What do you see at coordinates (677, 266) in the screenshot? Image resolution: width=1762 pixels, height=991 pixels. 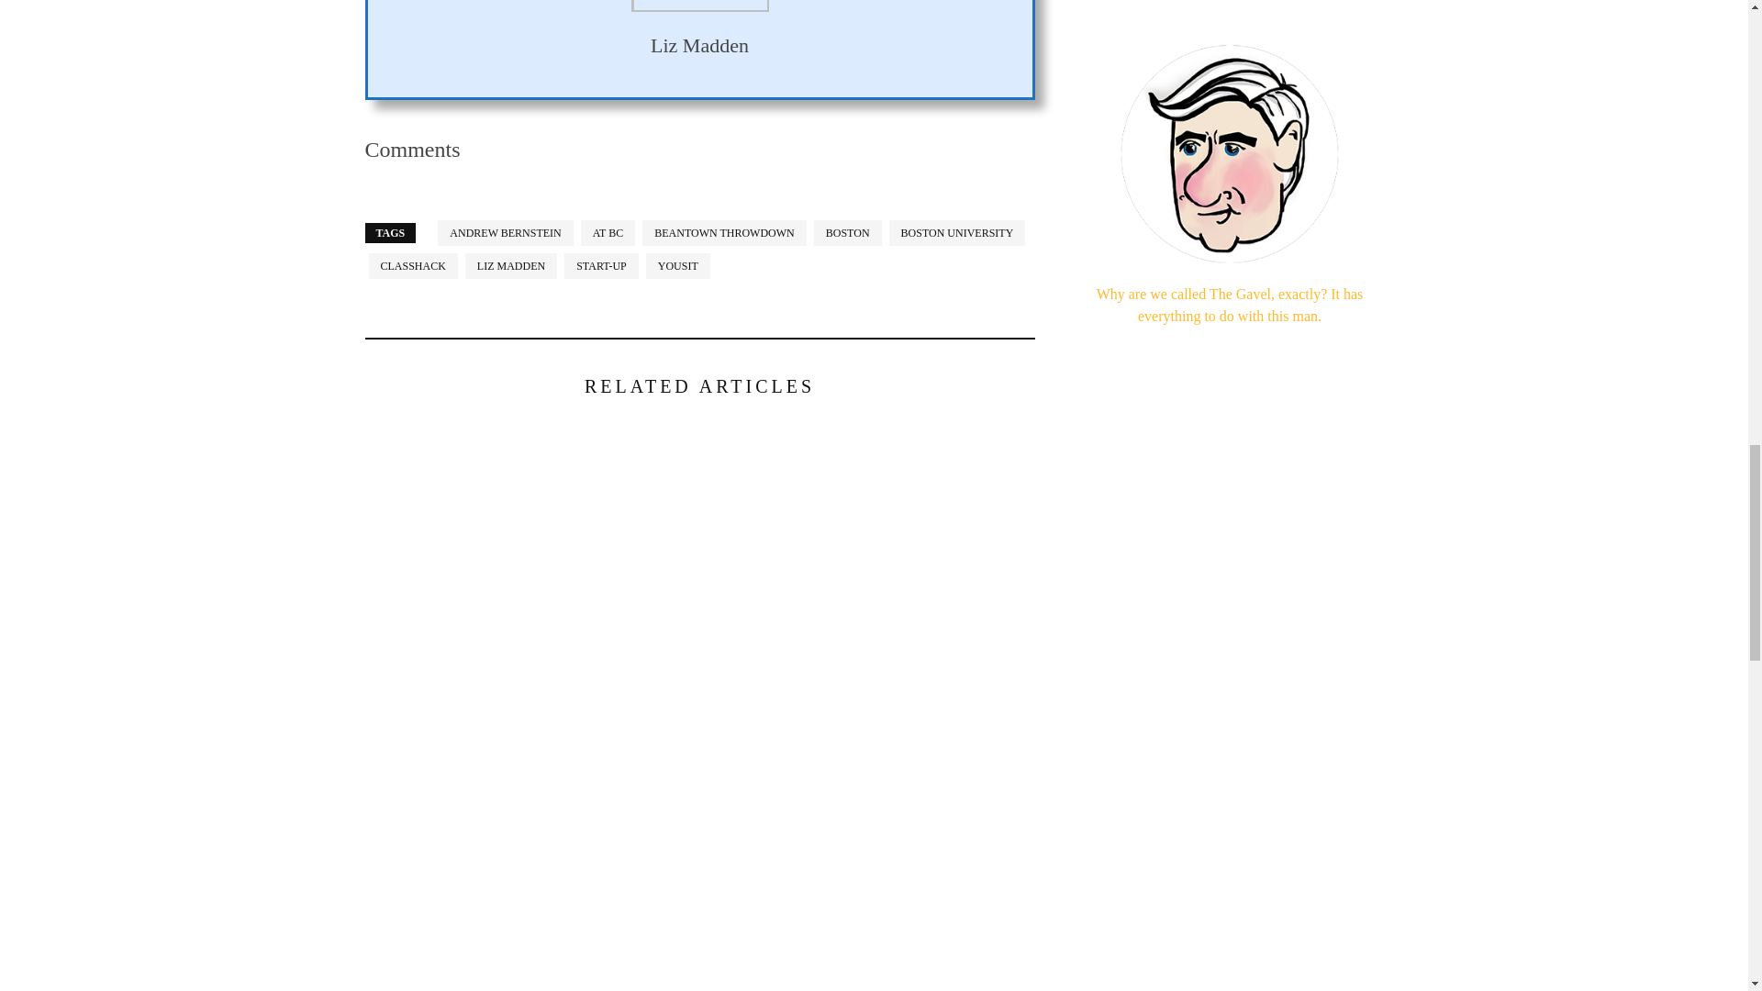 I see `View all posts tagged YouSit` at bounding box center [677, 266].